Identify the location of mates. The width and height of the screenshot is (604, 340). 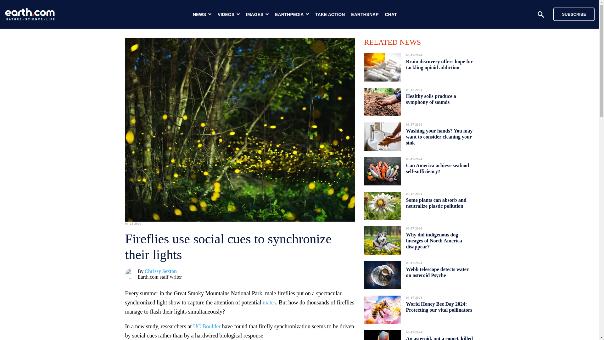
(269, 302).